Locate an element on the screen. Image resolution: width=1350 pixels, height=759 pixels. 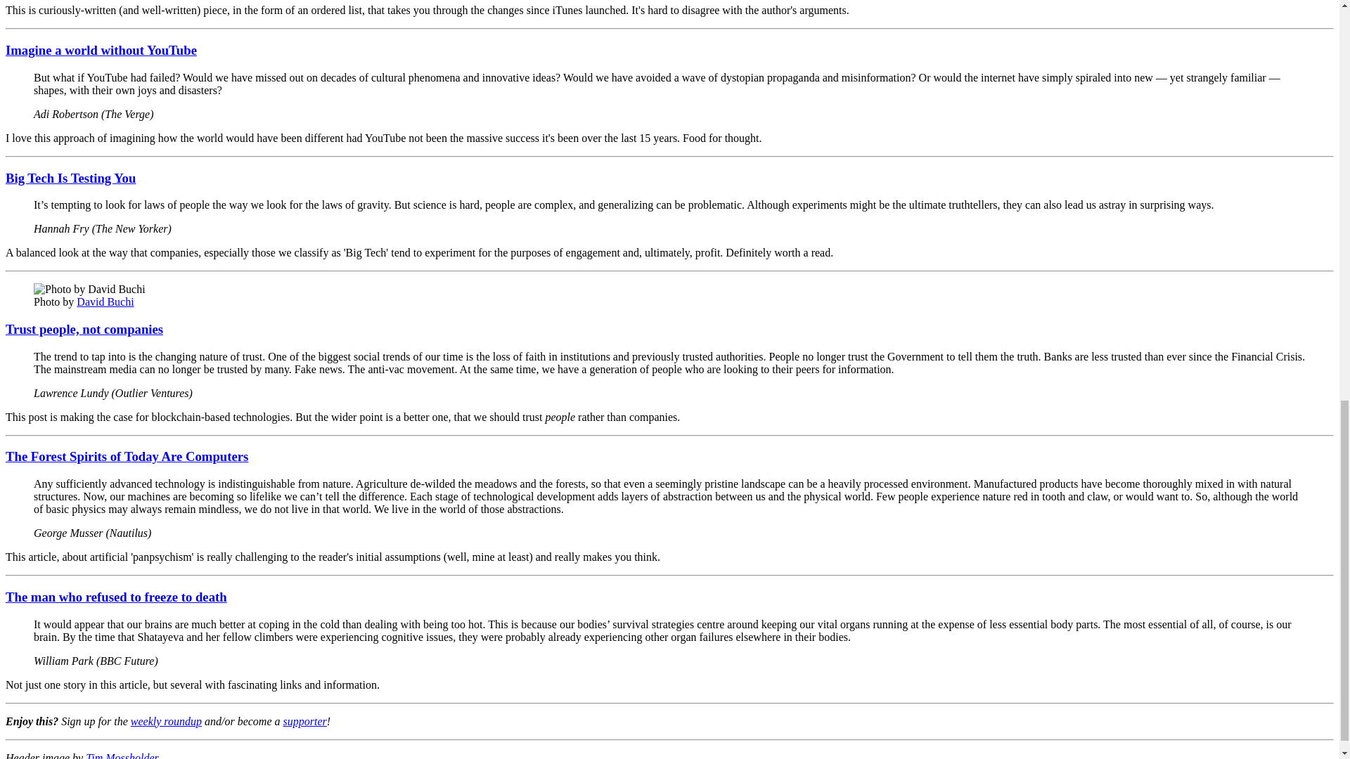
Trust people, not companies is located at coordinates (84, 329).